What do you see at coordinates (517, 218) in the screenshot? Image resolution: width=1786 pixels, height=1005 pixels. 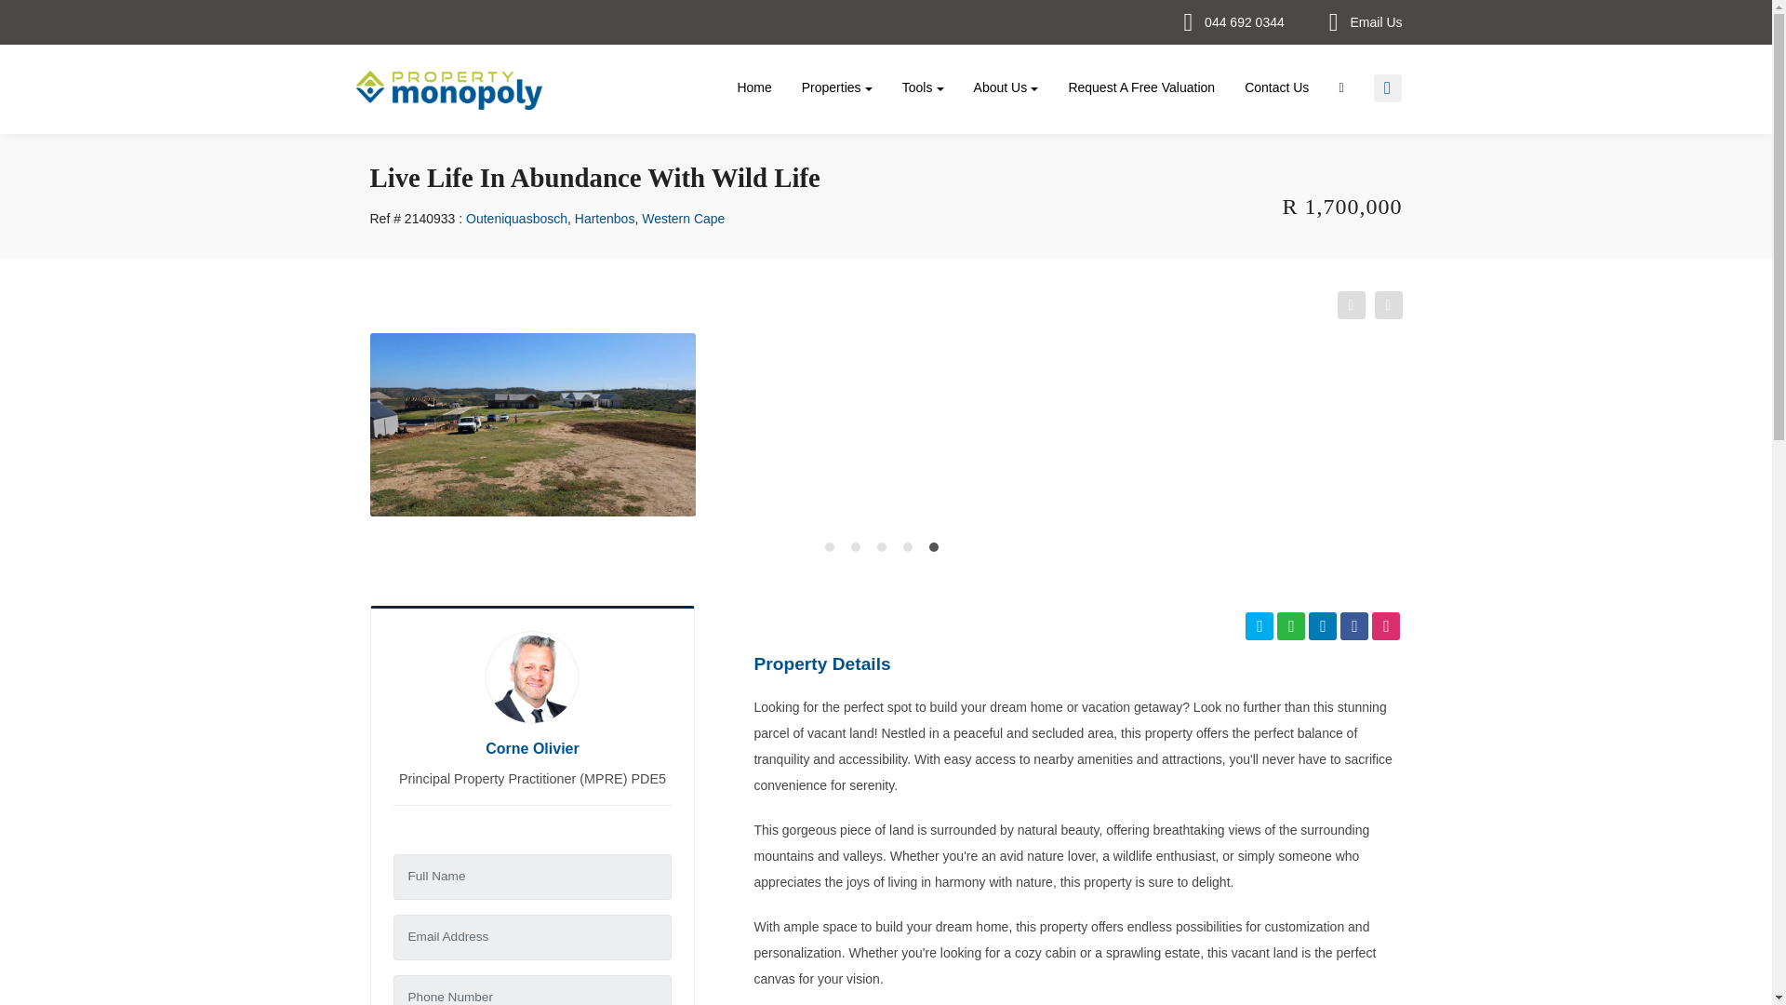 I see `Outeniquasbosch` at bounding box center [517, 218].